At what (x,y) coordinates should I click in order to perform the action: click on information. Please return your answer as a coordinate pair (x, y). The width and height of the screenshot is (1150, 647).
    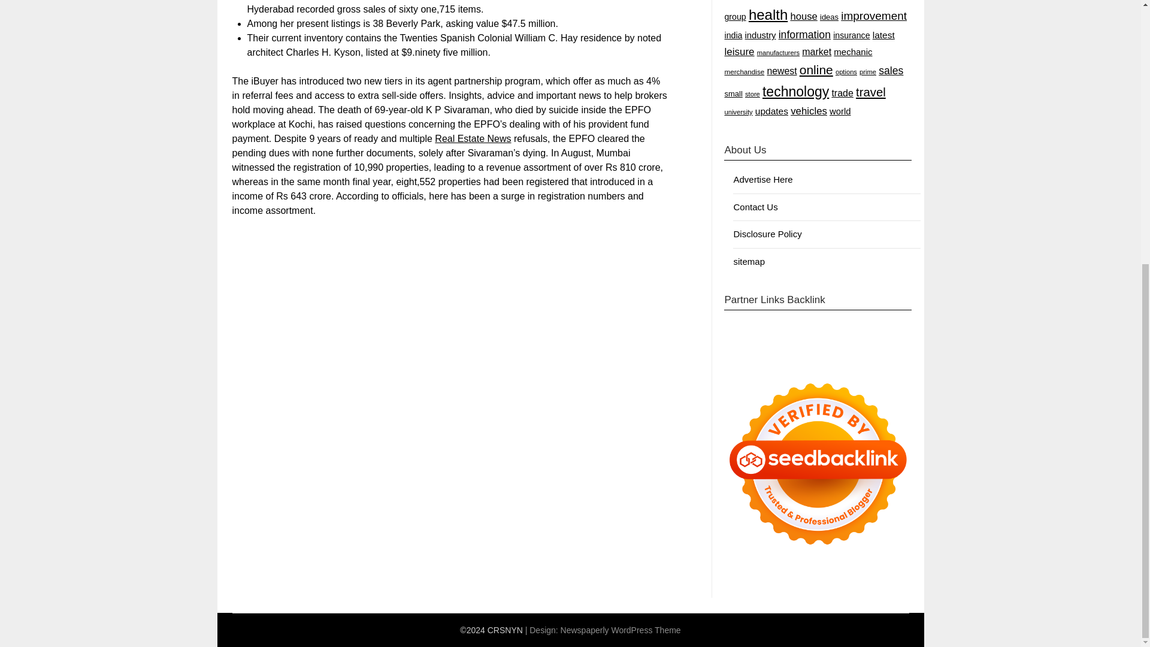
    Looking at the image, I should click on (804, 35).